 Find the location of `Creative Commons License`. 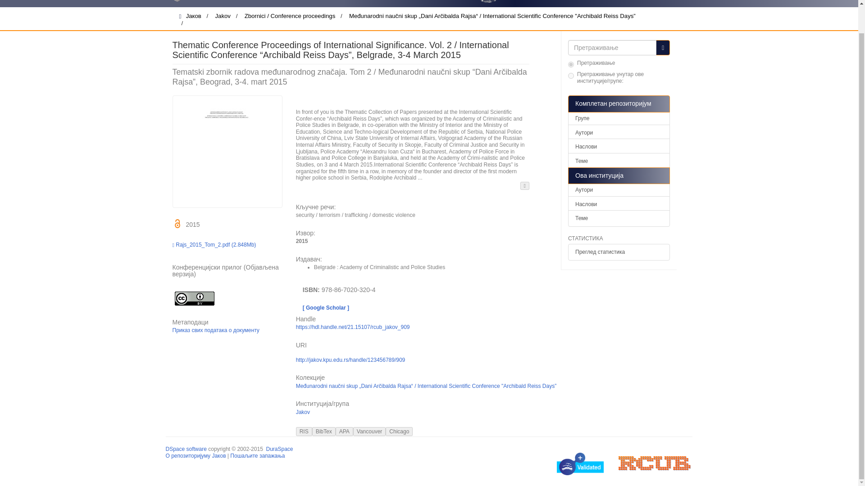

Creative Commons License is located at coordinates (194, 297).